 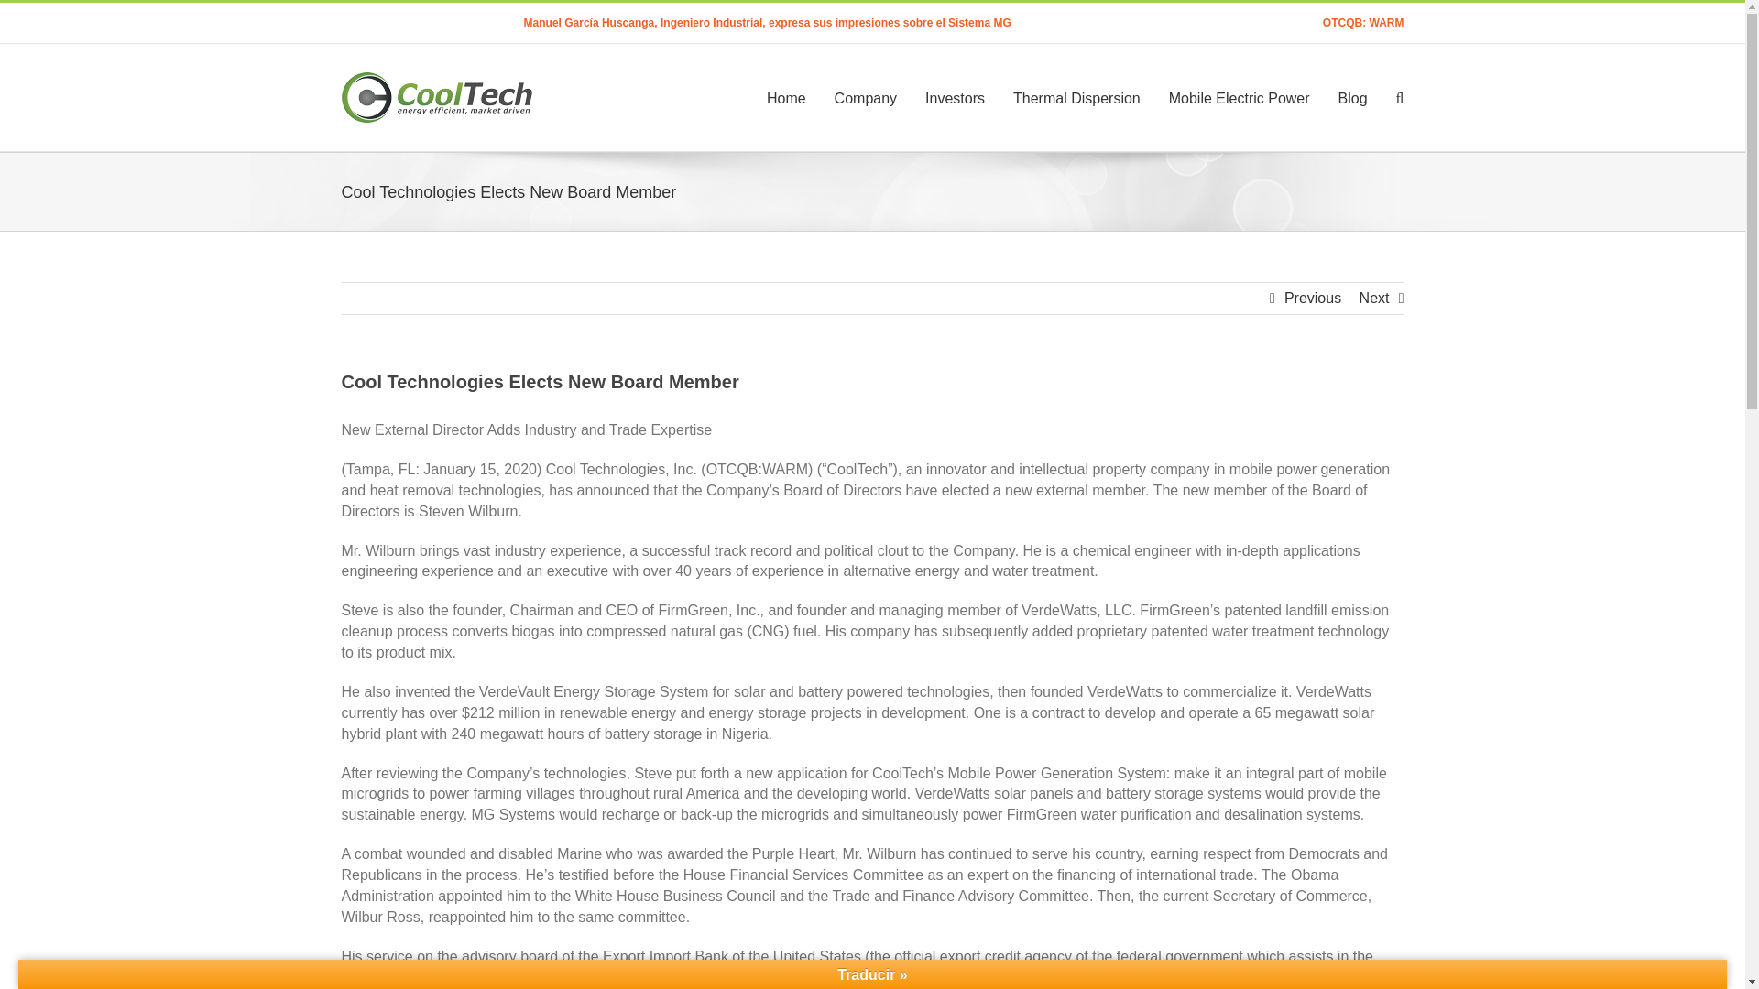 What do you see at coordinates (1363, 23) in the screenshot?
I see `OTCQB: WARM` at bounding box center [1363, 23].